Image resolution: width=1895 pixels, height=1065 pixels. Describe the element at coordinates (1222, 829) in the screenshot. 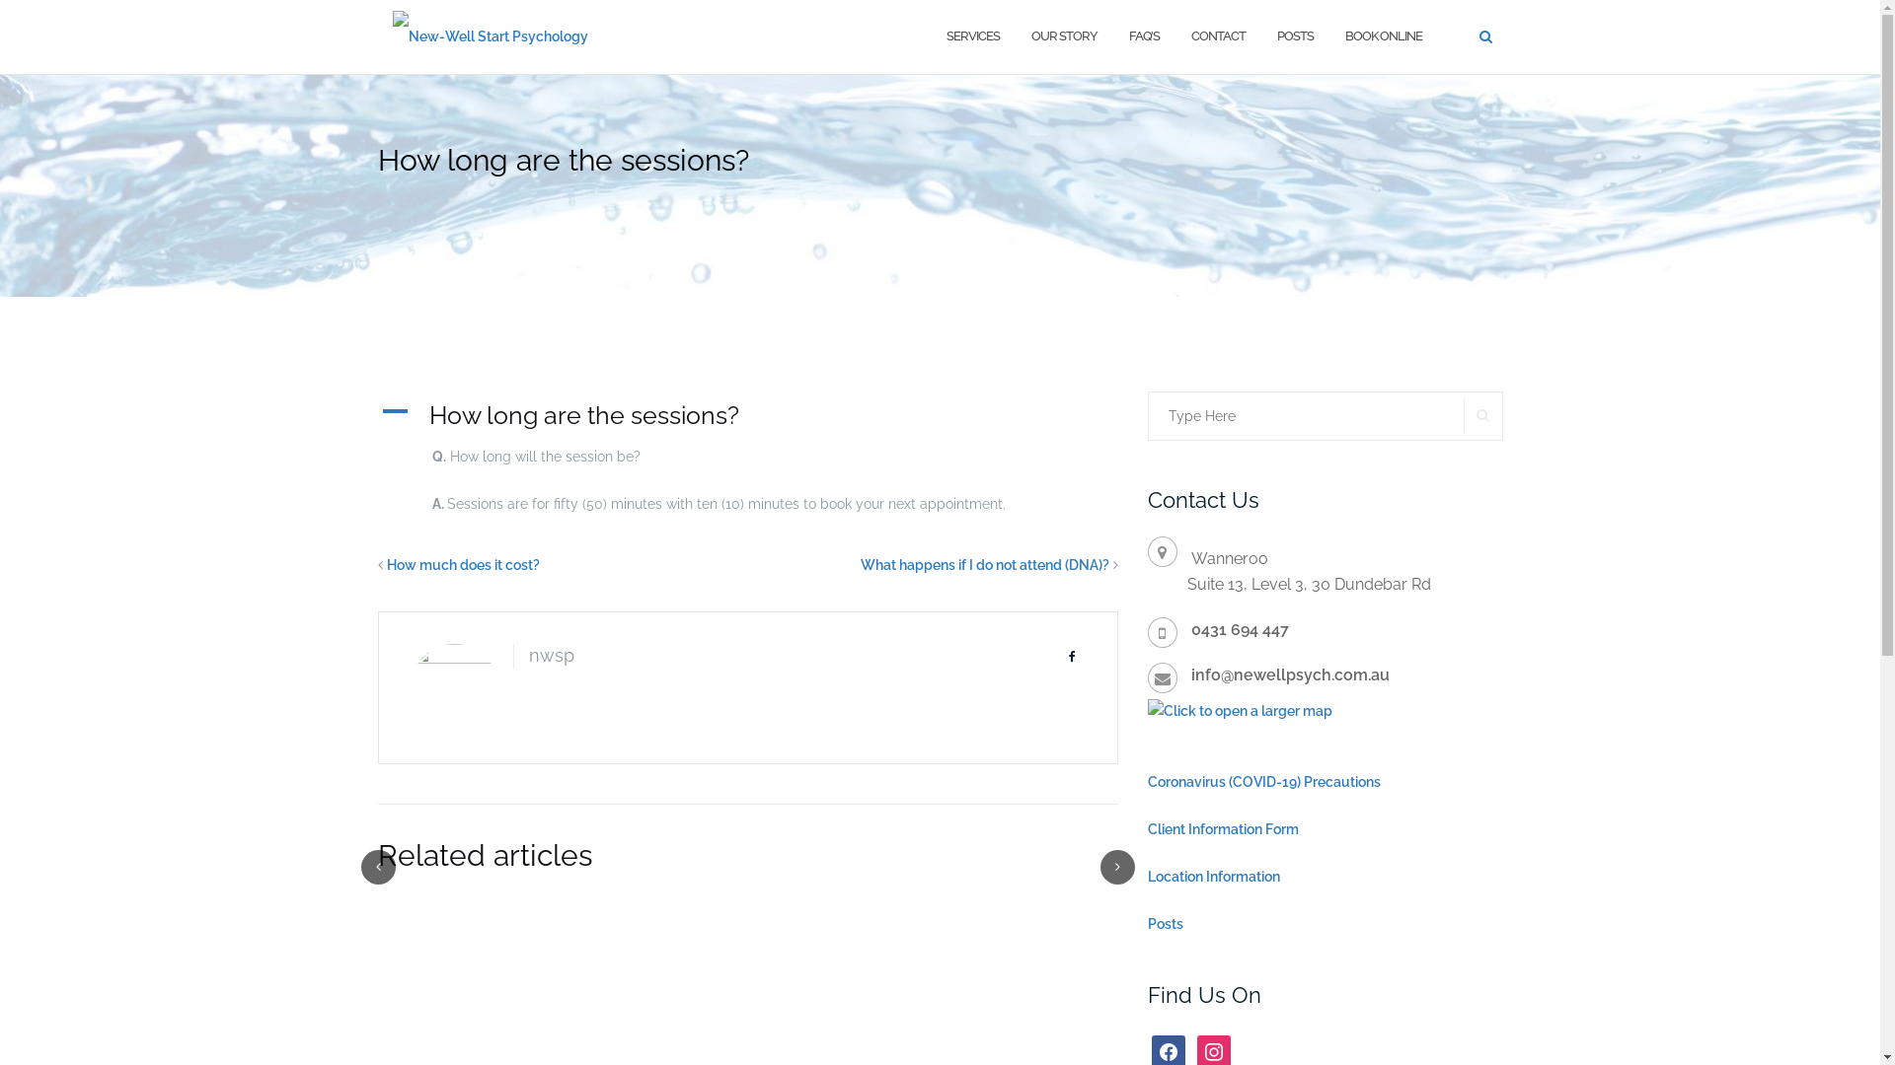

I see `Client Information Form` at that location.